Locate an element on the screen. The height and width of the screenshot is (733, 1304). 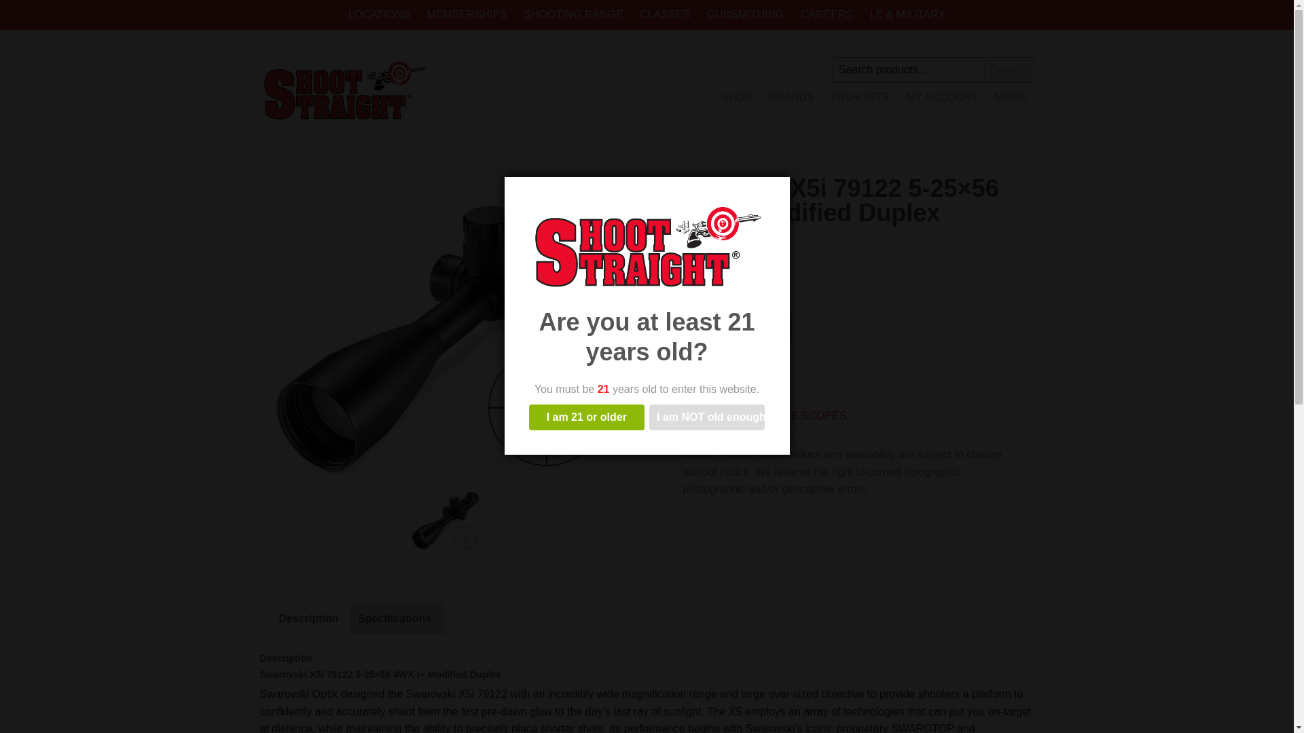
CLASSES is located at coordinates (664, 15).